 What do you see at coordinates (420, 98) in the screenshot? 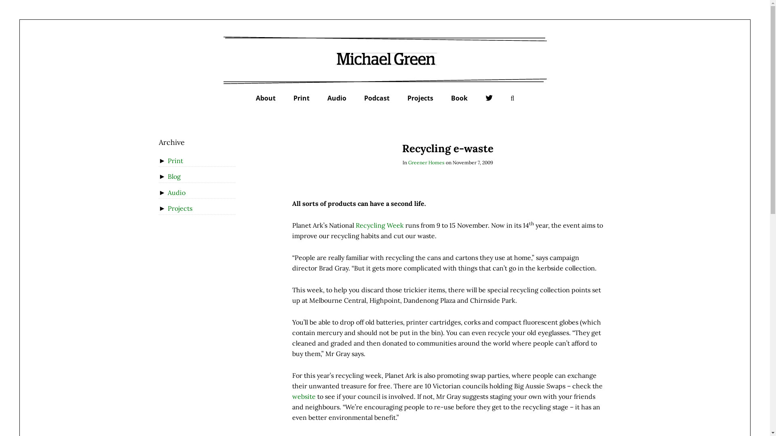
I see `Projects` at bounding box center [420, 98].